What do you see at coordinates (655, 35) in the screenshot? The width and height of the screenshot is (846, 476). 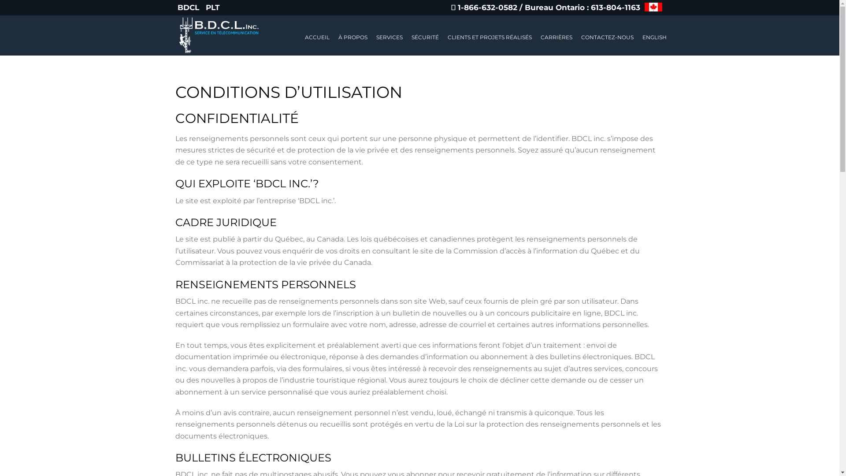 I see `ENGLISH` at bounding box center [655, 35].